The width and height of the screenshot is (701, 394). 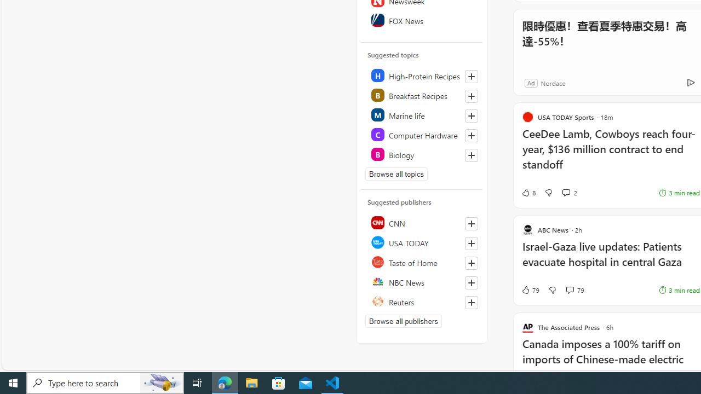 I want to click on View comments 2 Comment, so click(x=570, y=193).